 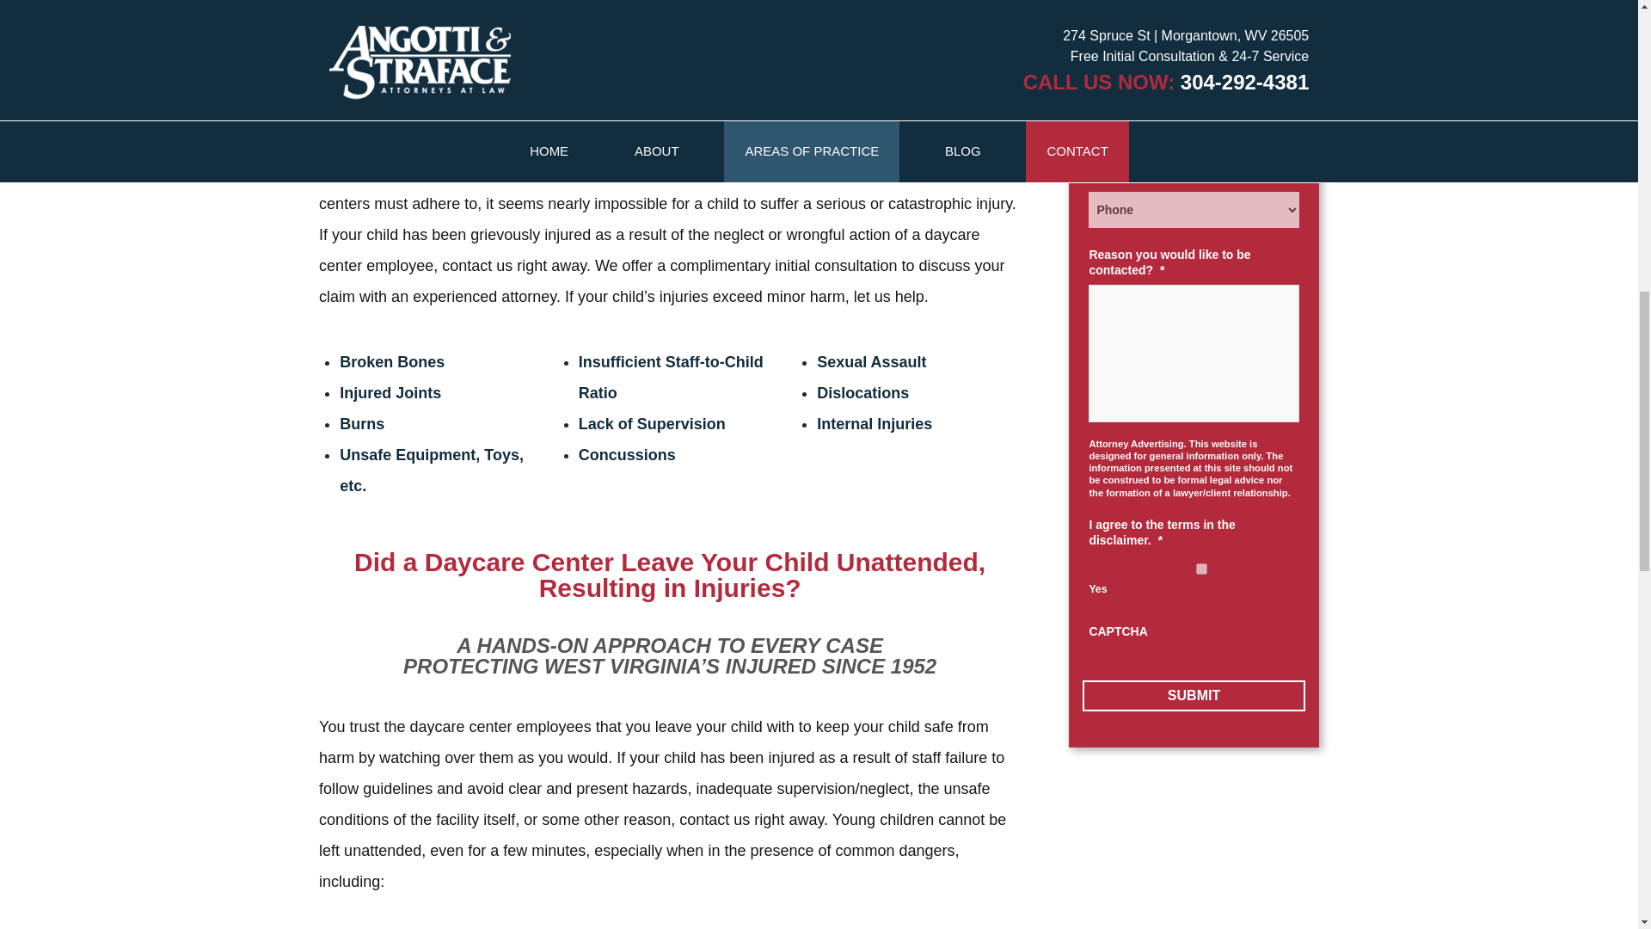 What do you see at coordinates (1194, 695) in the screenshot?
I see `Submit` at bounding box center [1194, 695].